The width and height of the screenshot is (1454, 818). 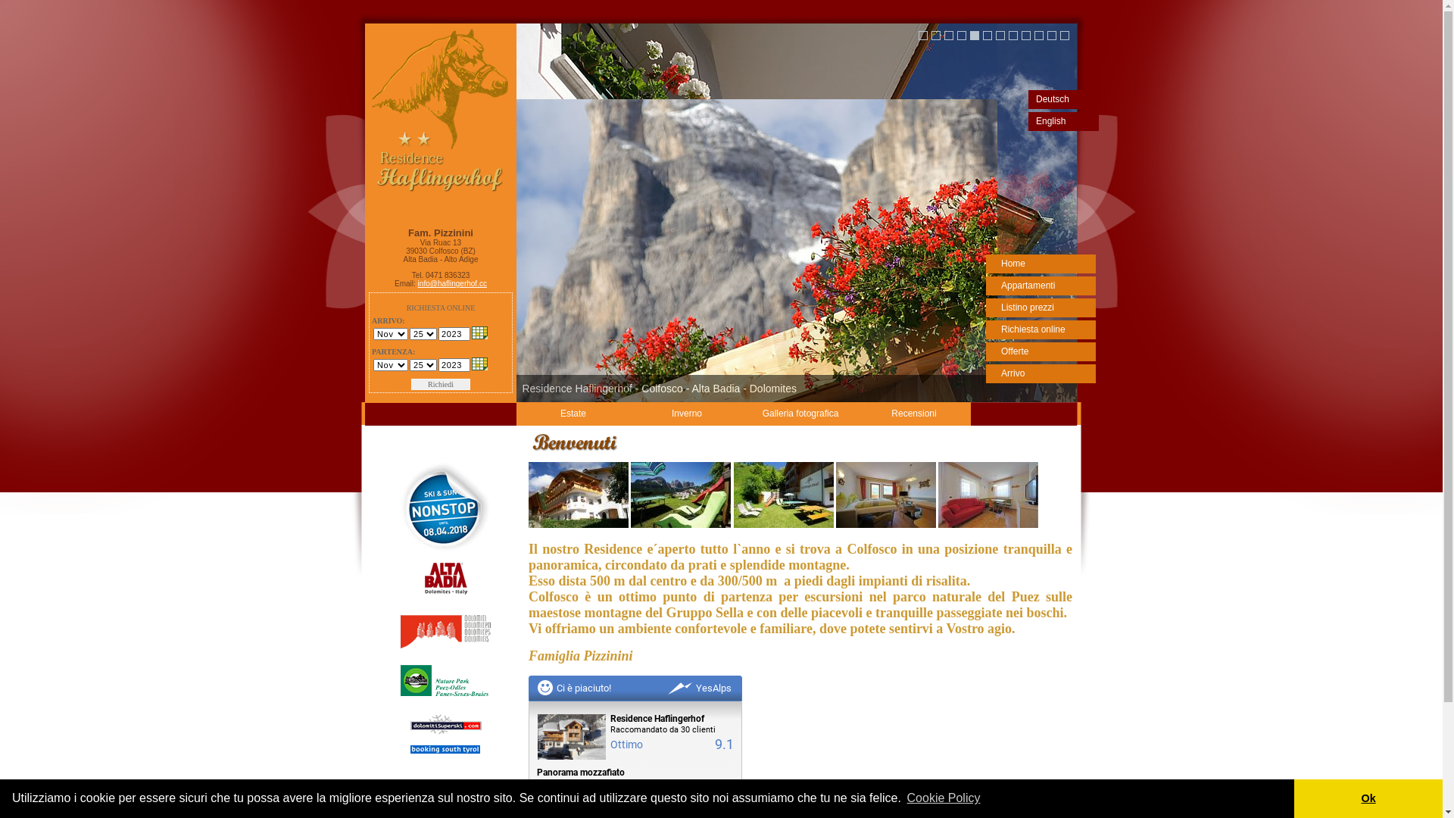 What do you see at coordinates (923, 36) in the screenshot?
I see `Residence Haflingerhof - Colfosco -  Alta Badia - Dolomites` at bounding box center [923, 36].